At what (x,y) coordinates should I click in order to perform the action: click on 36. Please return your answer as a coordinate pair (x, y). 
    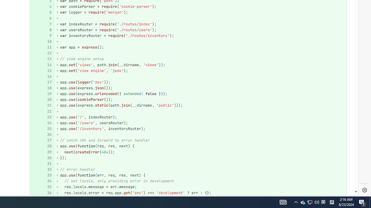
    Looking at the image, I should click on (41, 193).